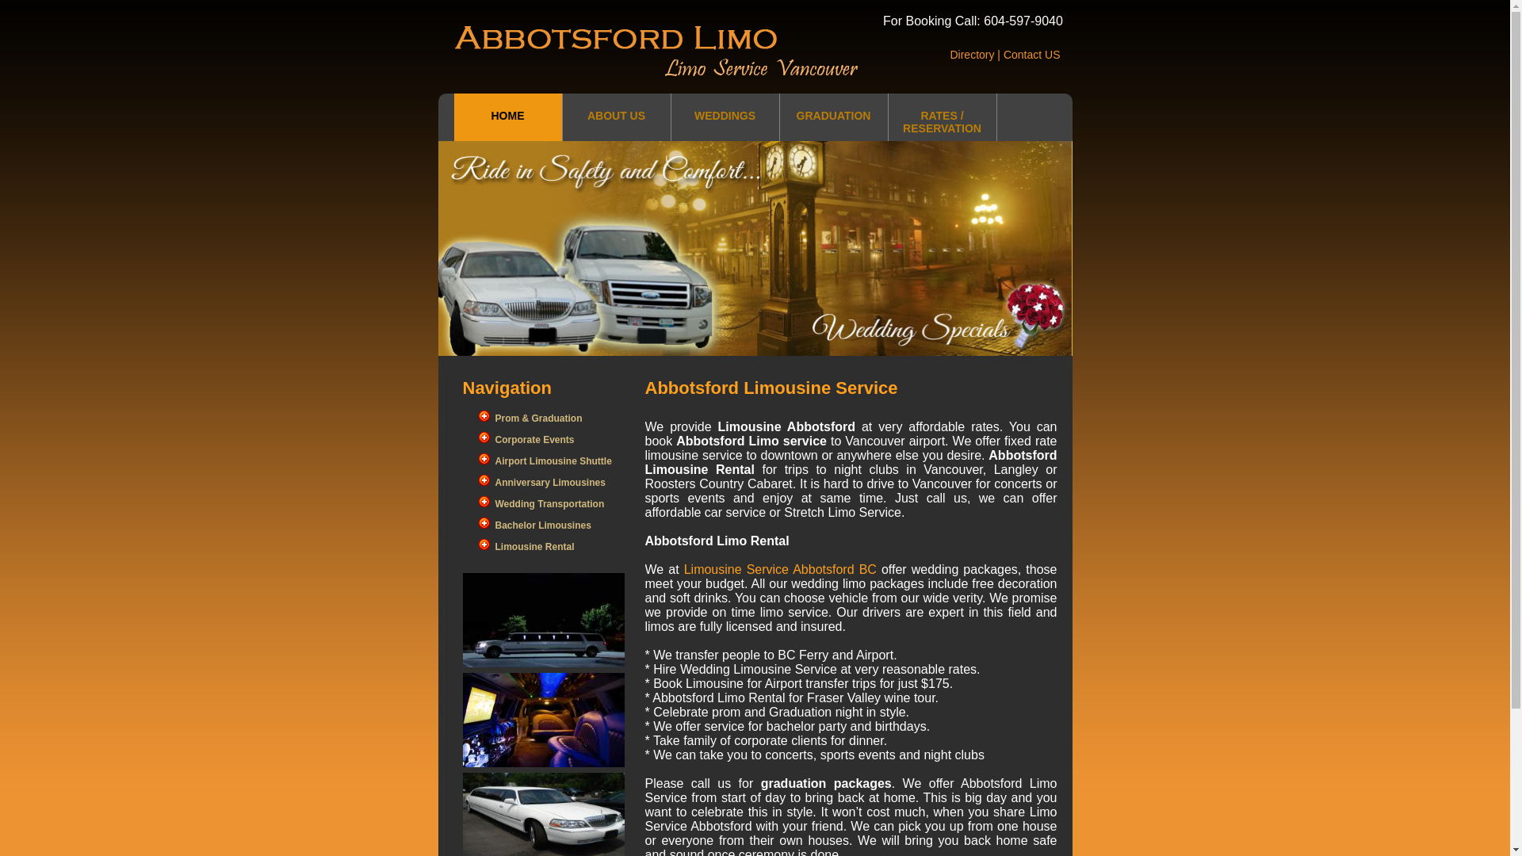  I want to click on Corporate Limo Abbotsford, so click(544, 720).